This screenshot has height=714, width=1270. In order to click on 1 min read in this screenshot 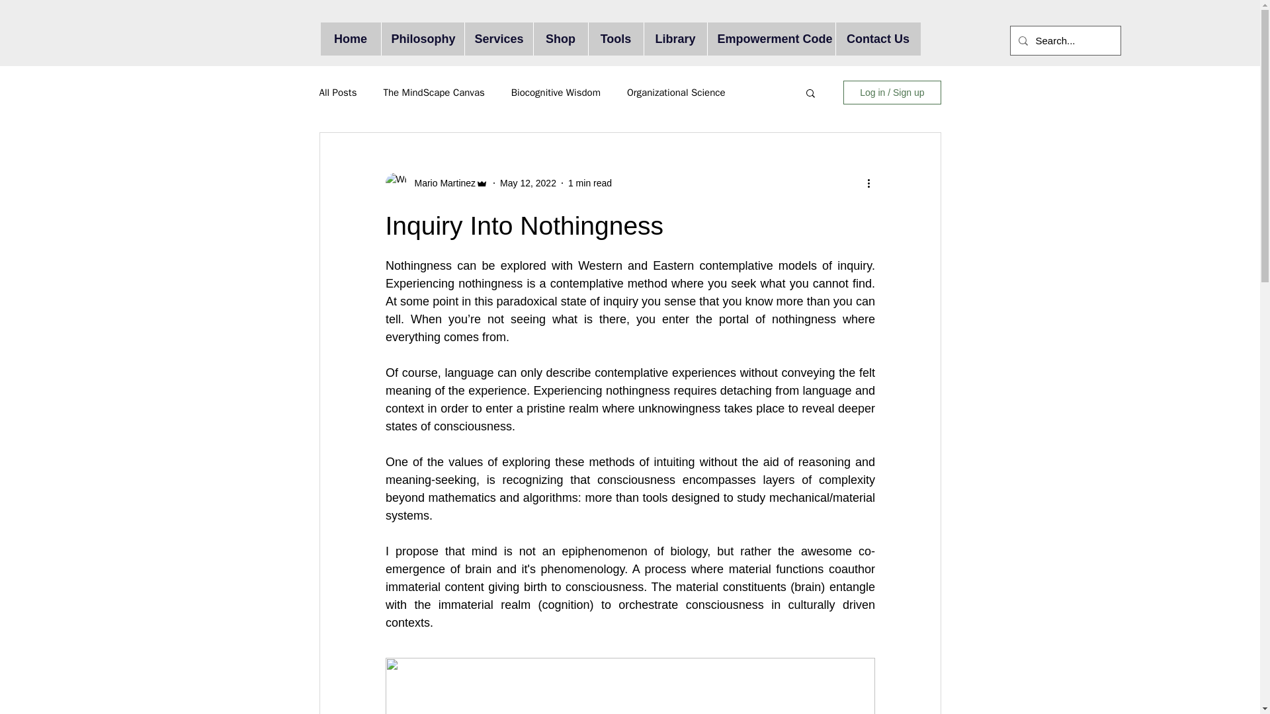, I will do `click(590, 182)`.